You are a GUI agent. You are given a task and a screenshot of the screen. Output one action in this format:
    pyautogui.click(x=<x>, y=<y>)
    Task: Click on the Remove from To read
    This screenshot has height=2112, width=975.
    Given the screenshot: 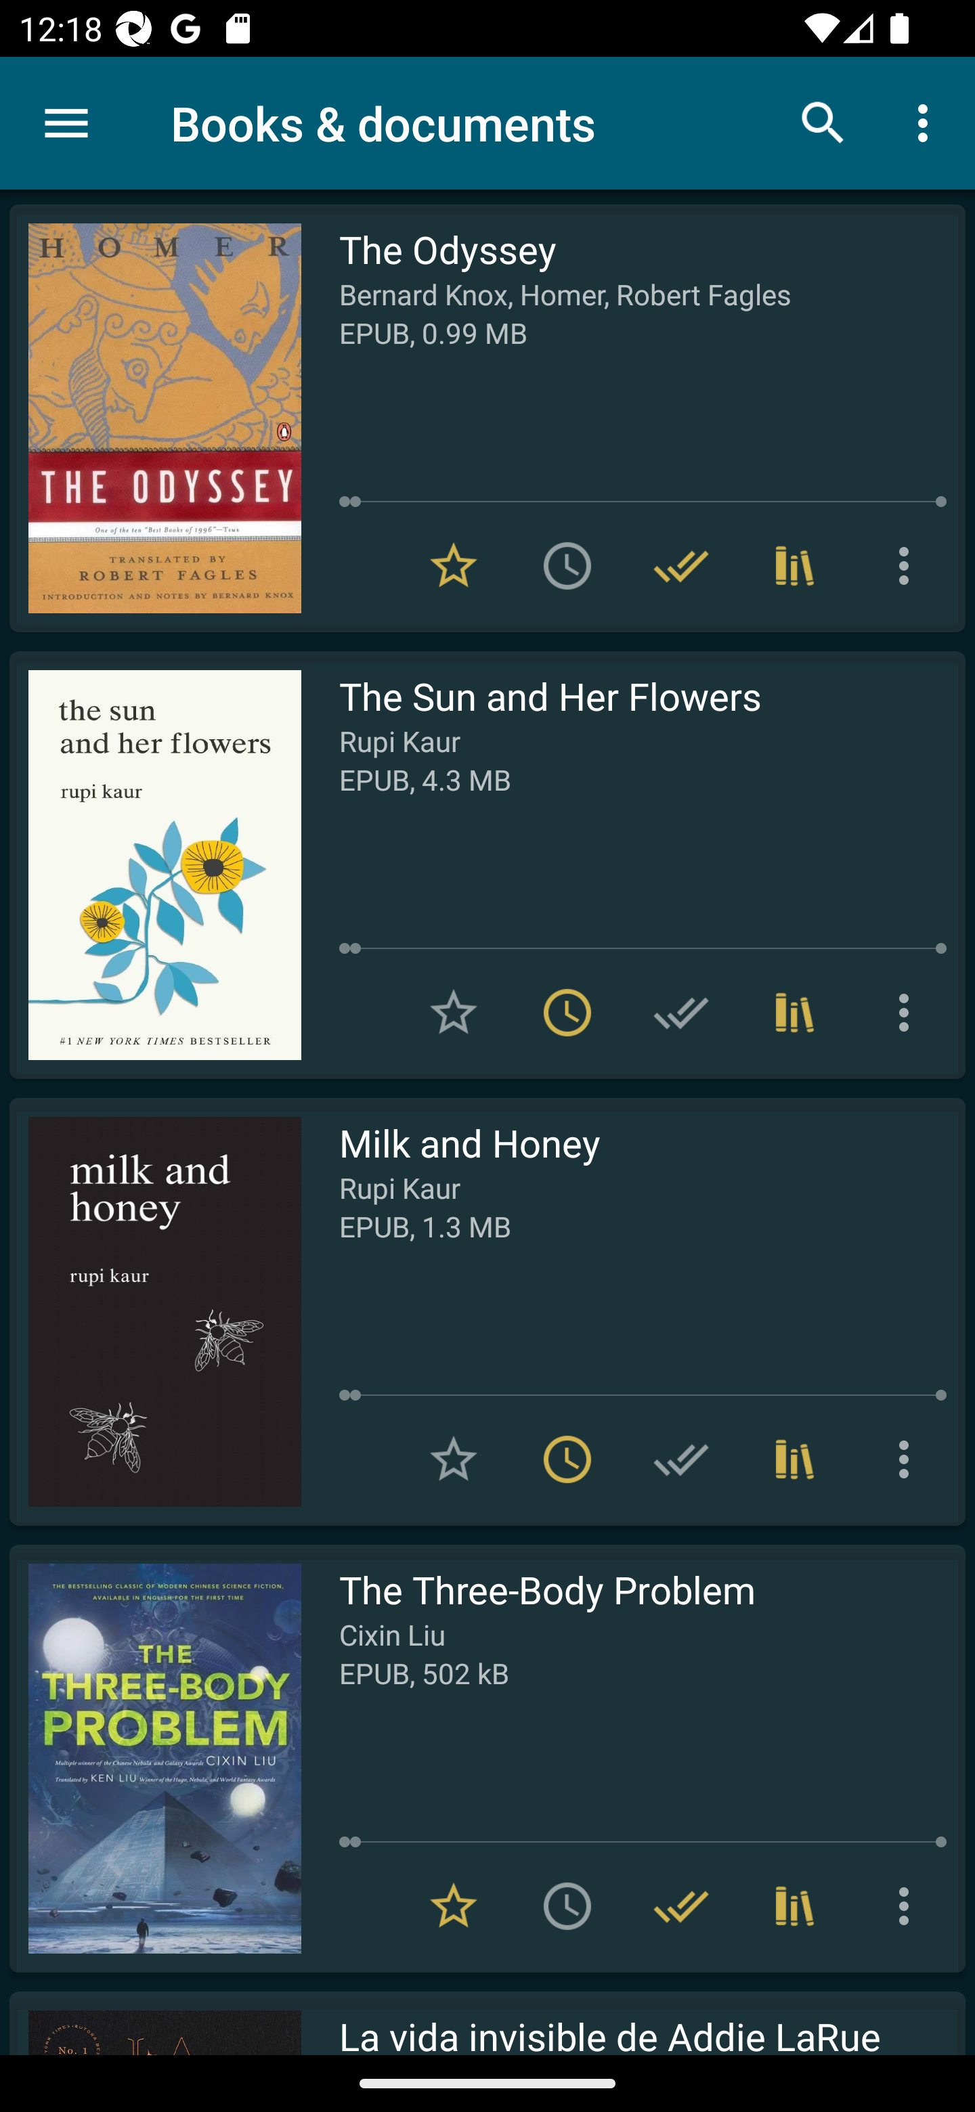 What is the action you would take?
    pyautogui.click(x=567, y=1459)
    